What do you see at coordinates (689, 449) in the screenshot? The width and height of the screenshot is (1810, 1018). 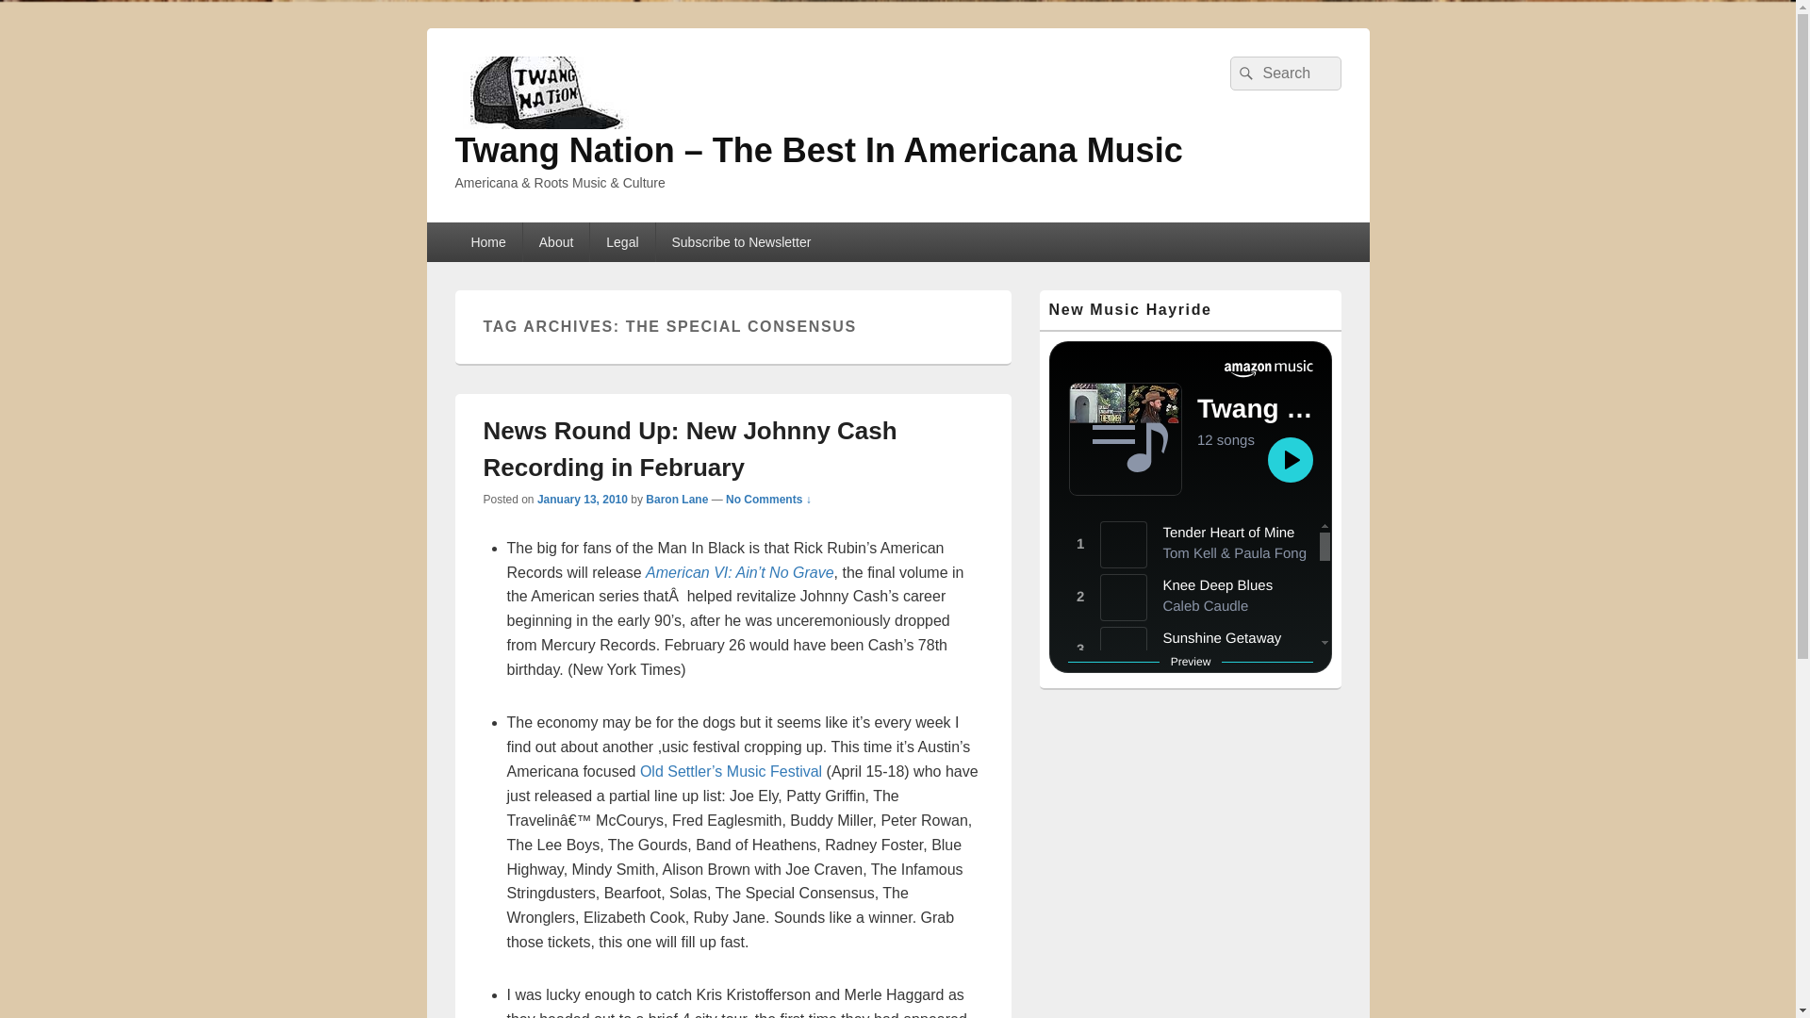 I see `News Round Up: New Johnny Cash Recording in February` at bounding box center [689, 449].